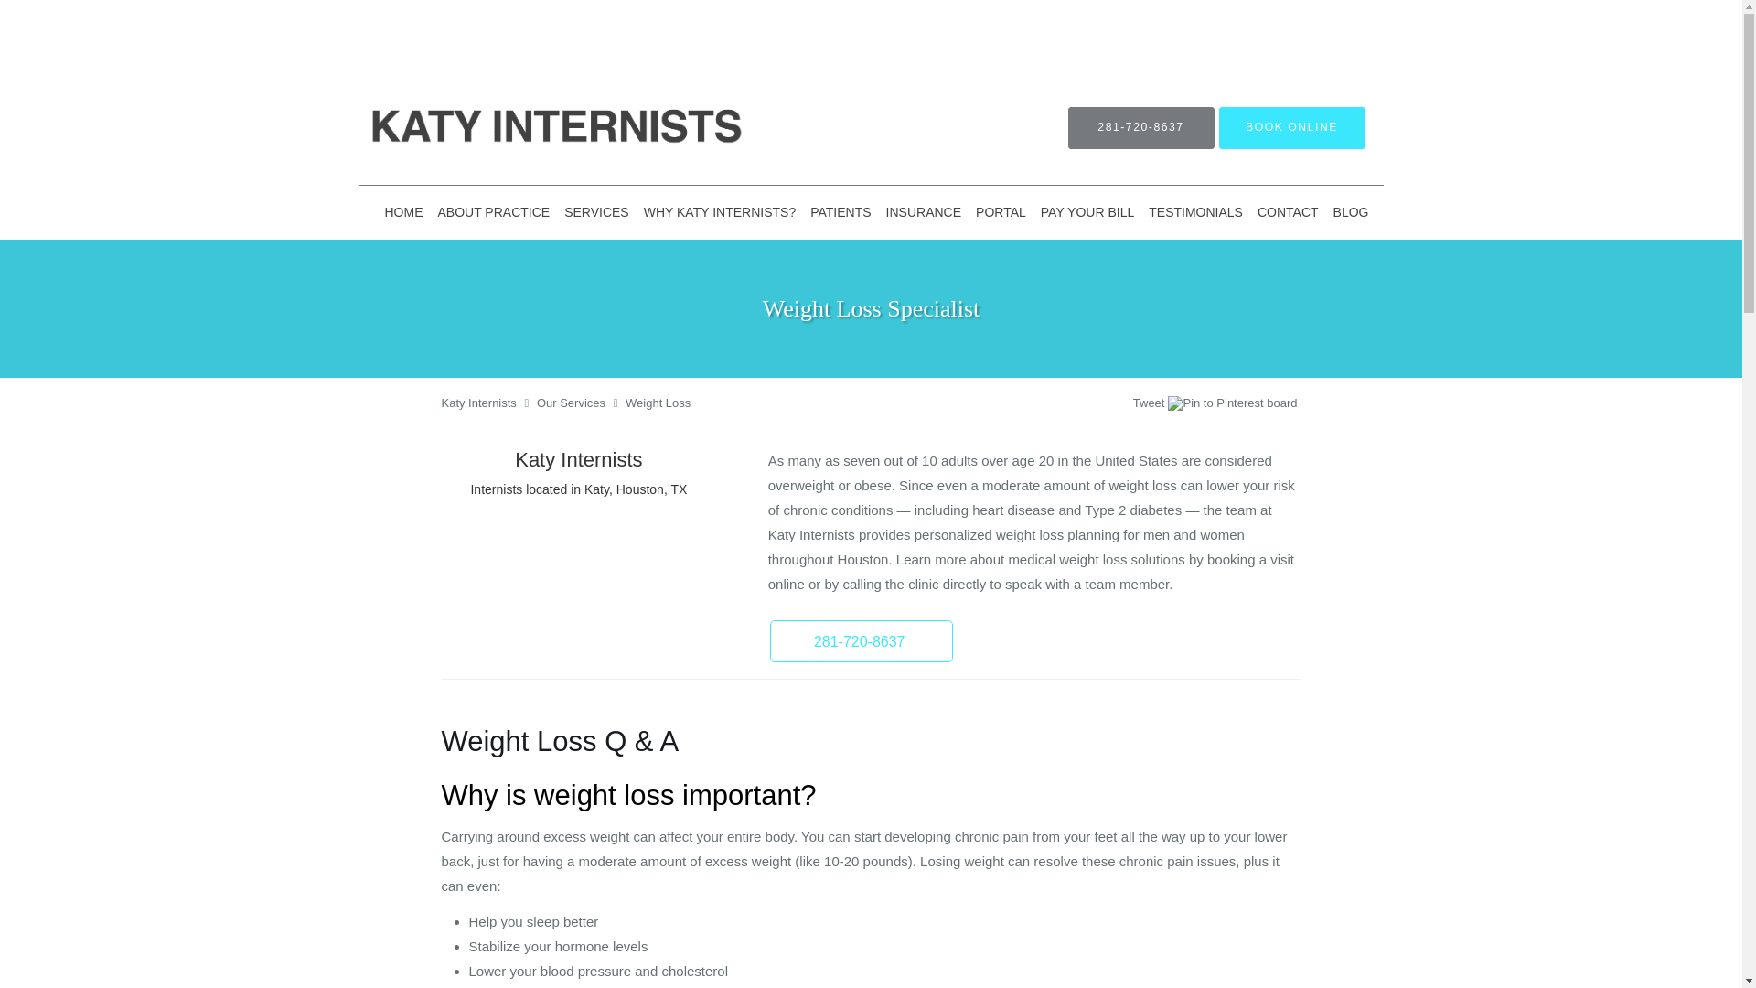  Describe the element at coordinates (924, 212) in the screenshot. I see `INSURANCE` at that location.